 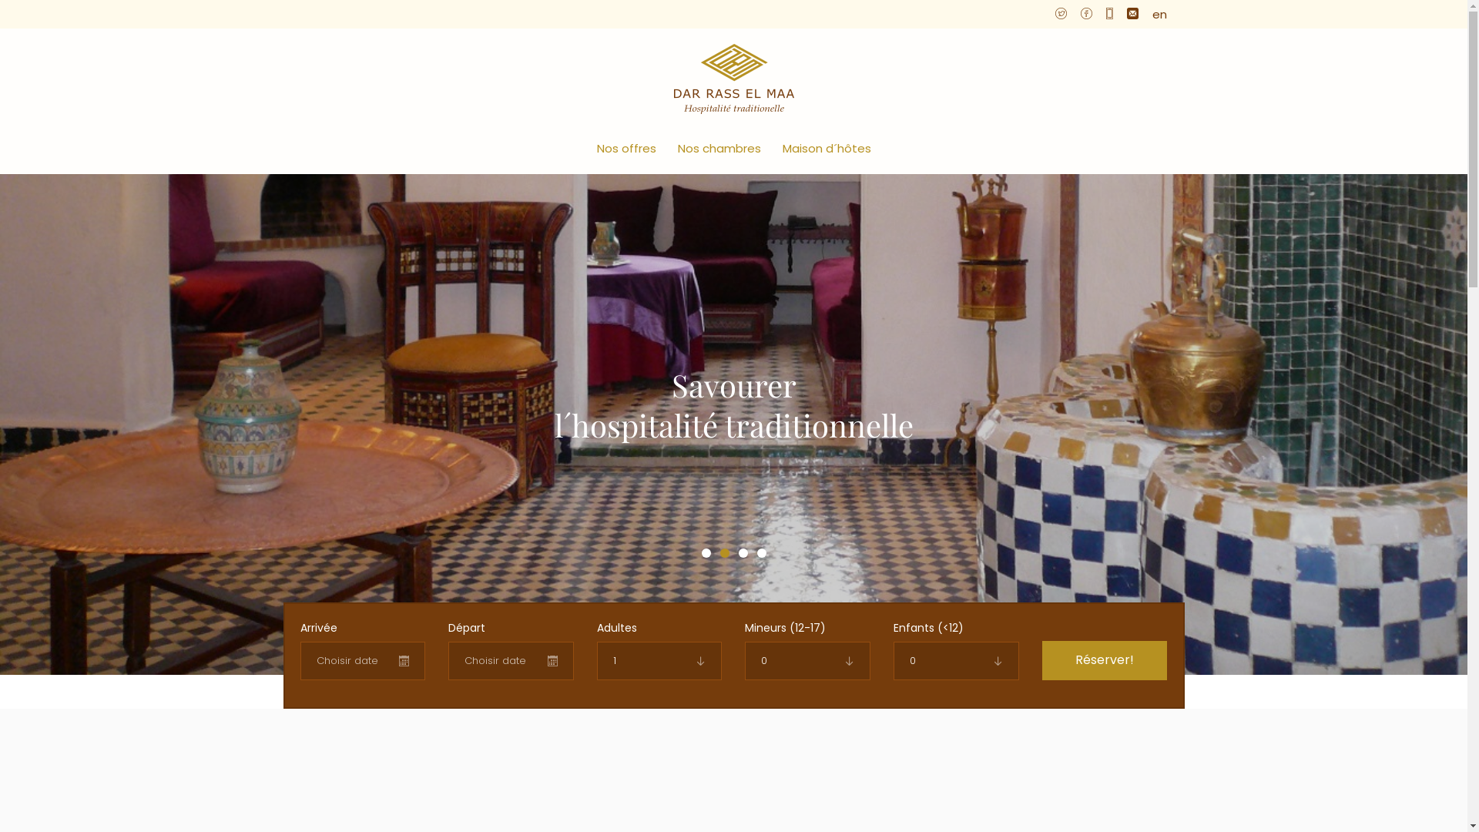 I want to click on 3, so click(x=743, y=553).